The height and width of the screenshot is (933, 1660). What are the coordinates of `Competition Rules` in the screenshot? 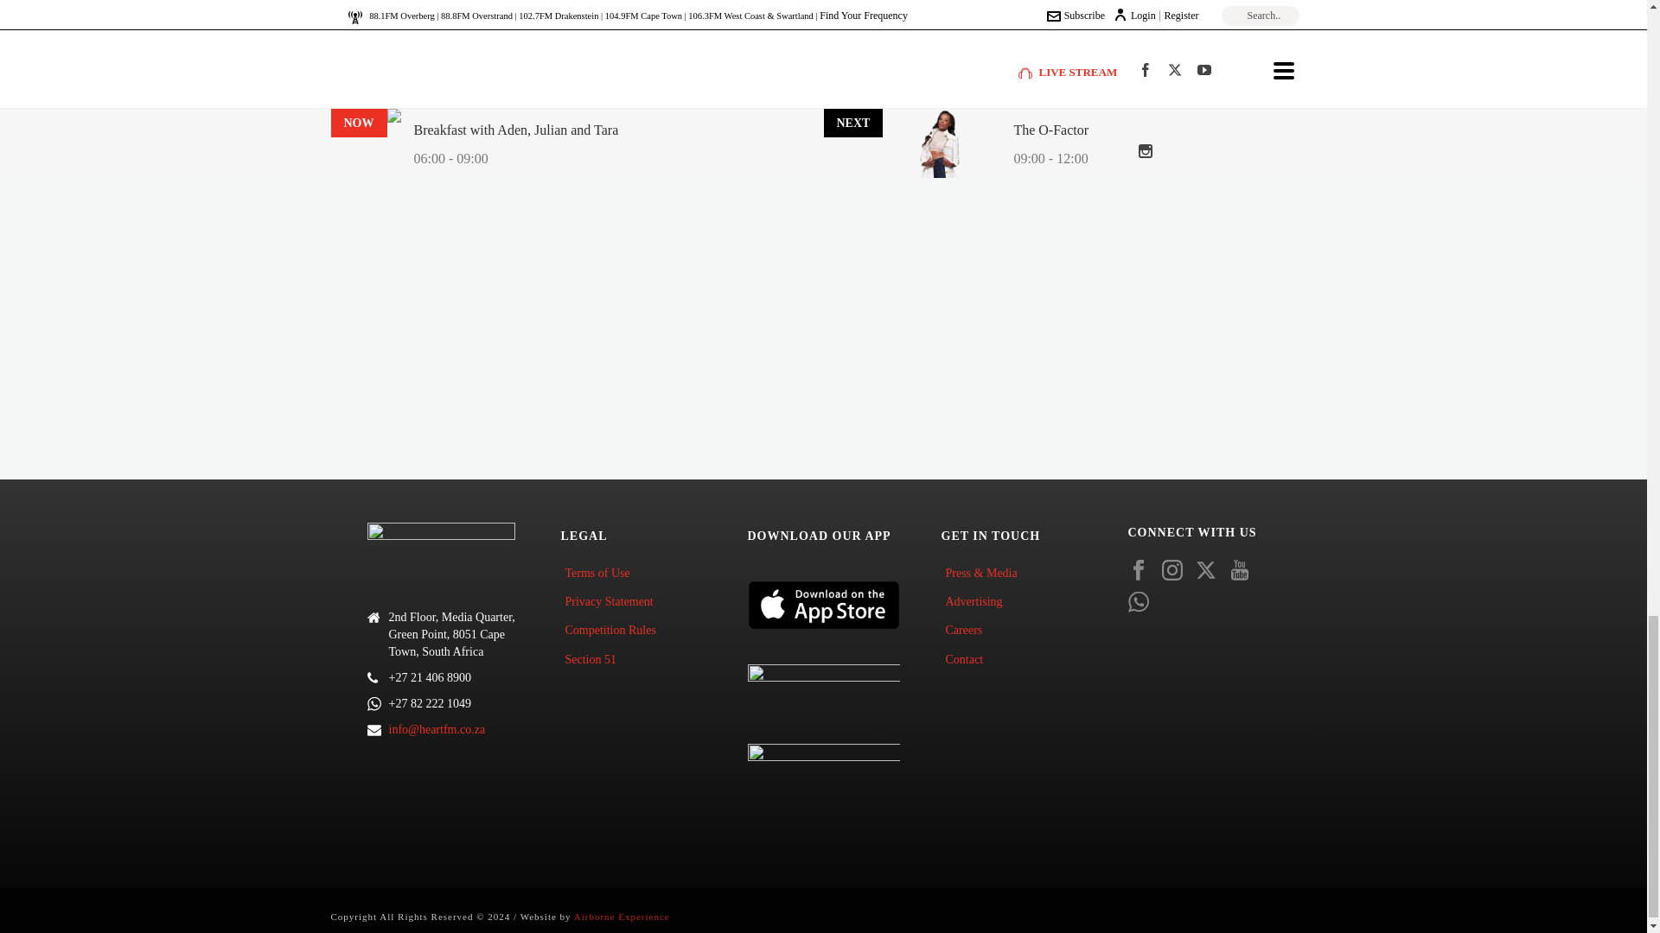 It's located at (614, 630).